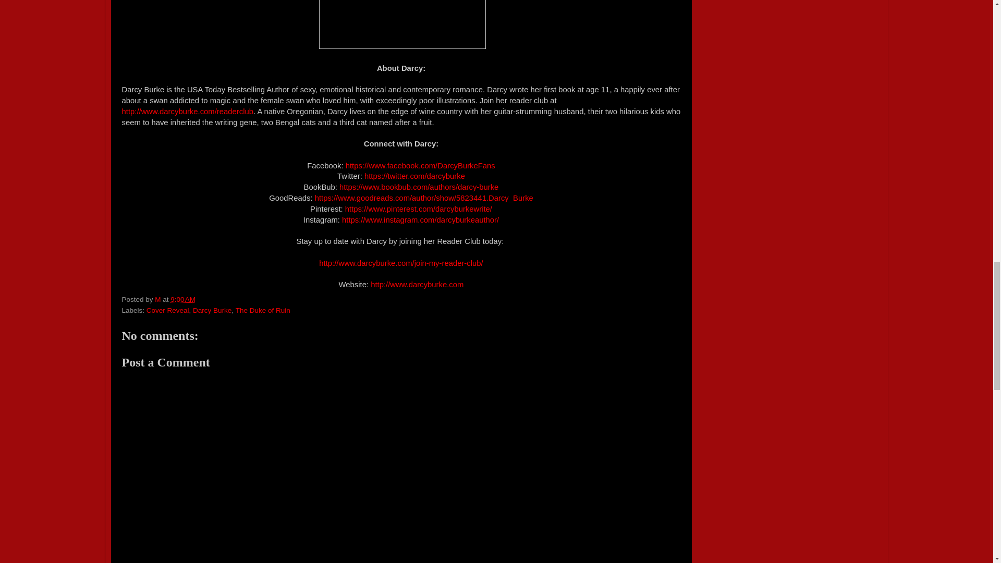  I want to click on author profile, so click(158, 299).